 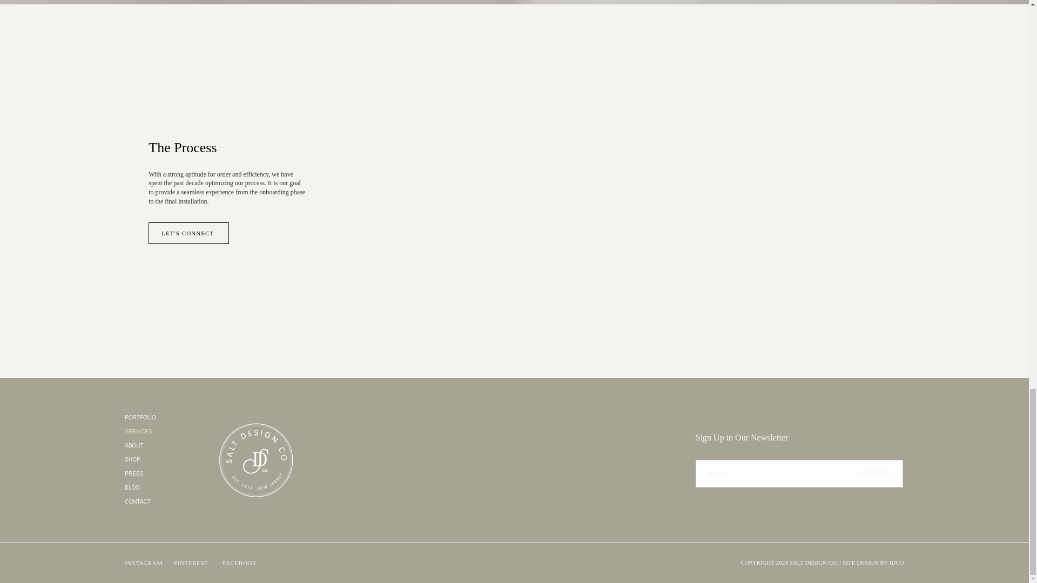 What do you see at coordinates (154, 488) in the screenshot?
I see `BLOG` at bounding box center [154, 488].